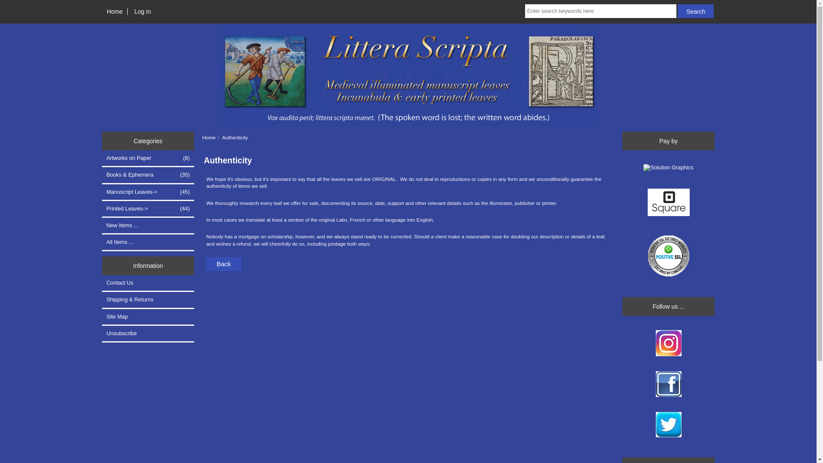 This screenshot has height=463, width=823. Describe the element at coordinates (224, 264) in the screenshot. I see ` Back ` at that location.